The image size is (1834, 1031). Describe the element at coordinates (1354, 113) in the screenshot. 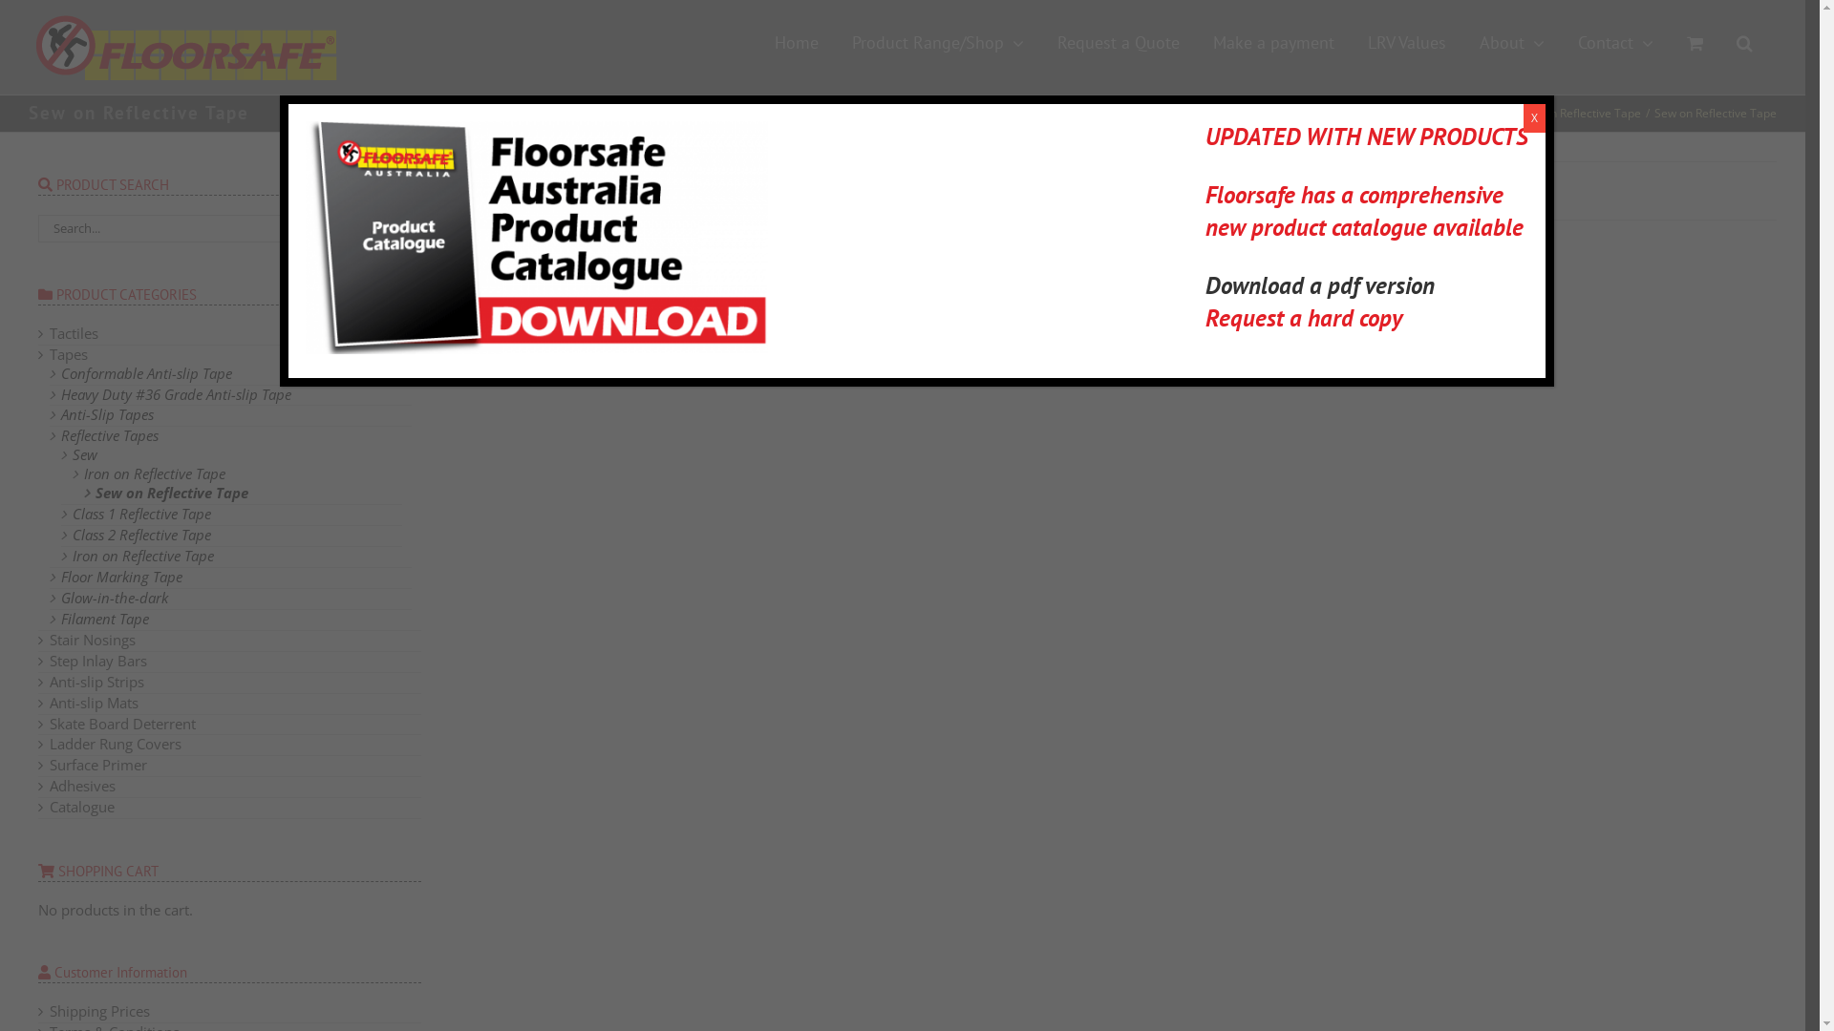

I see `Tapes` at that location.